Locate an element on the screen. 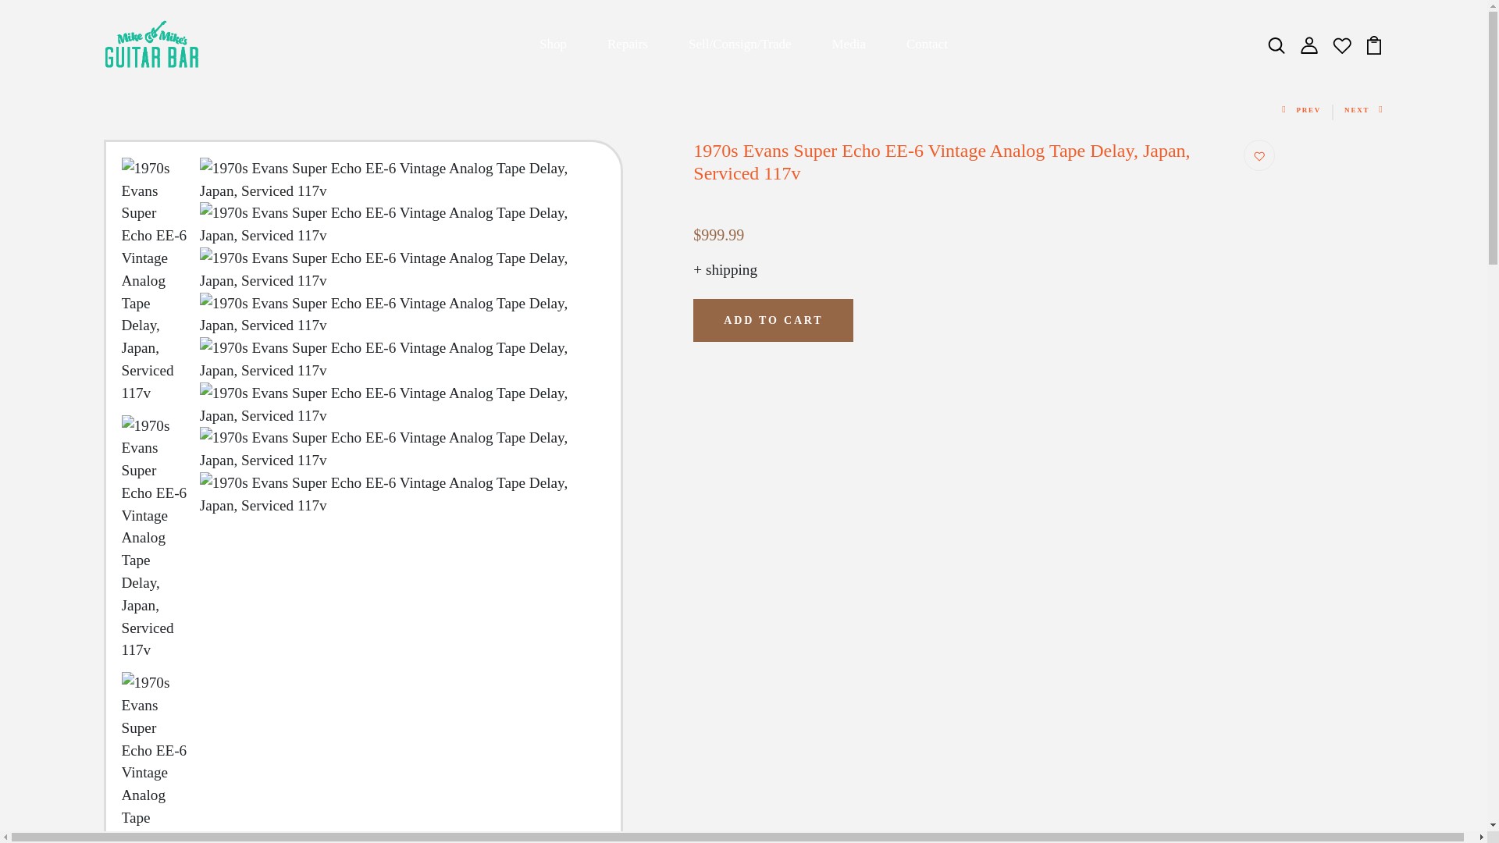 This screenshot has width=1499, height=843. register is located at coordinates (743, 782).